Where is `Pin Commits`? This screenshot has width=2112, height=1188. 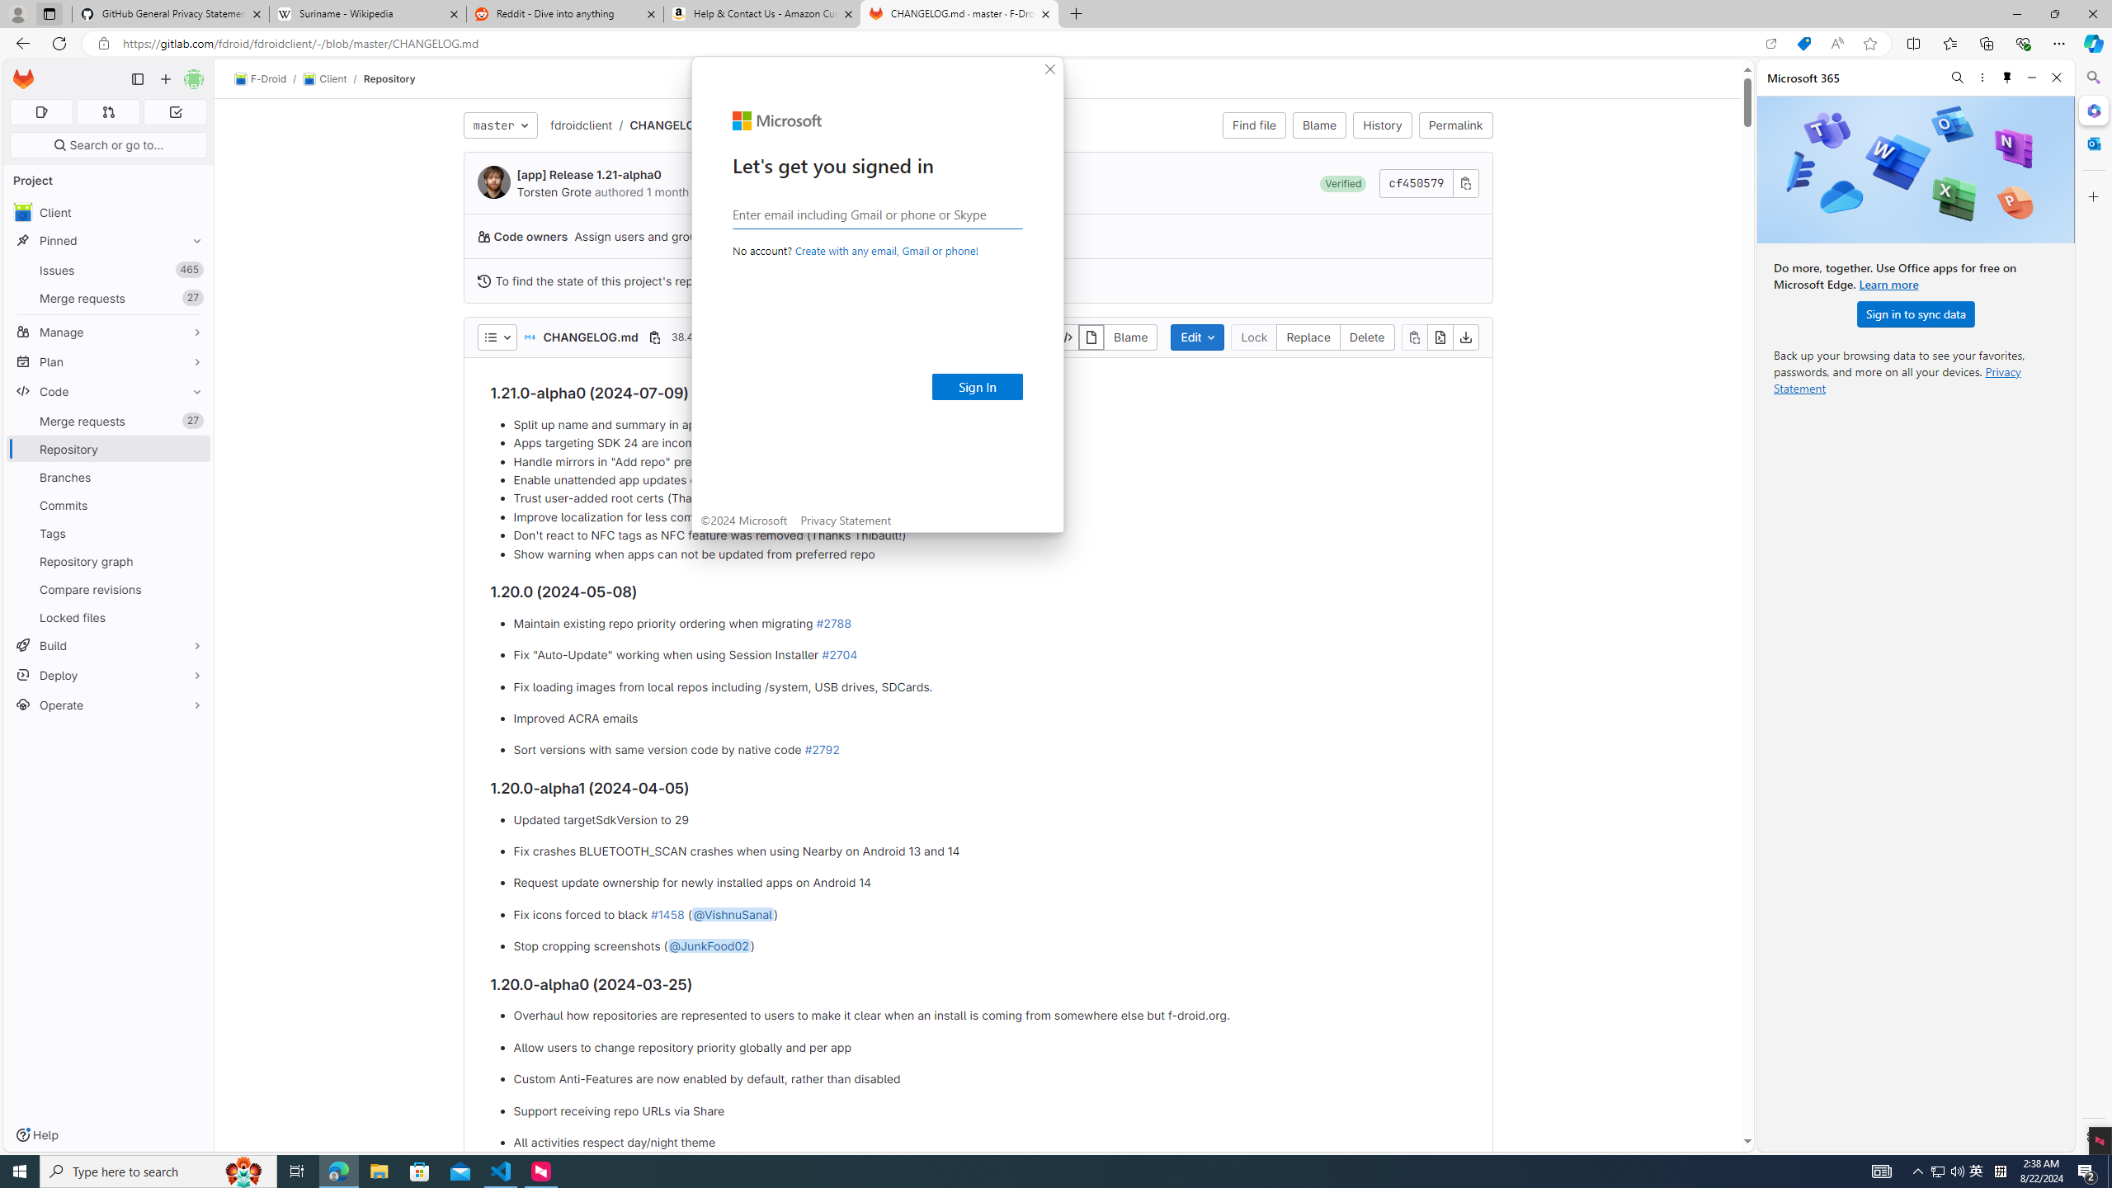
Pin Commits is located at coordinates (193, 505).